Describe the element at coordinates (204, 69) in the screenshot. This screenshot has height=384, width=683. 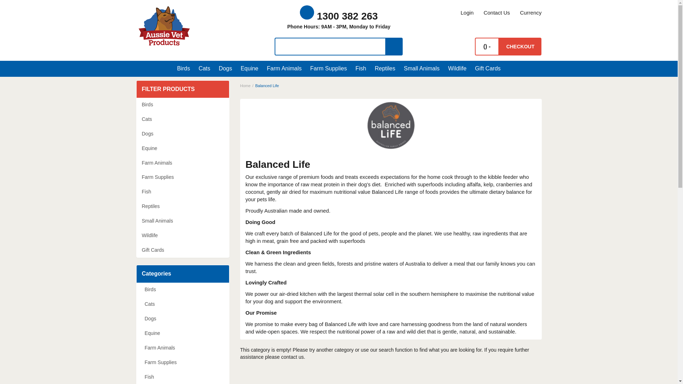
I see `Cats` at that location.